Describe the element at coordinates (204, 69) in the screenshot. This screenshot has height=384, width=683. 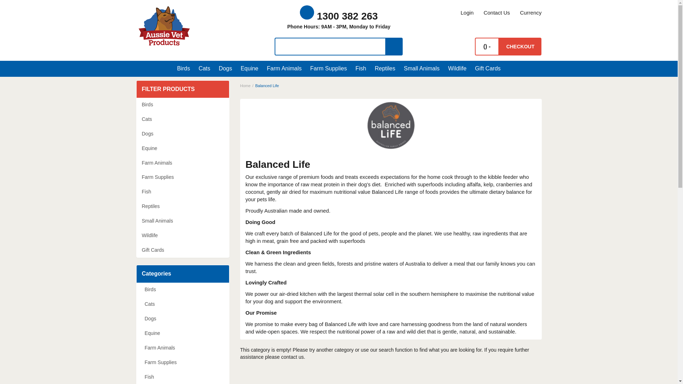
I see `Cats` at that location.